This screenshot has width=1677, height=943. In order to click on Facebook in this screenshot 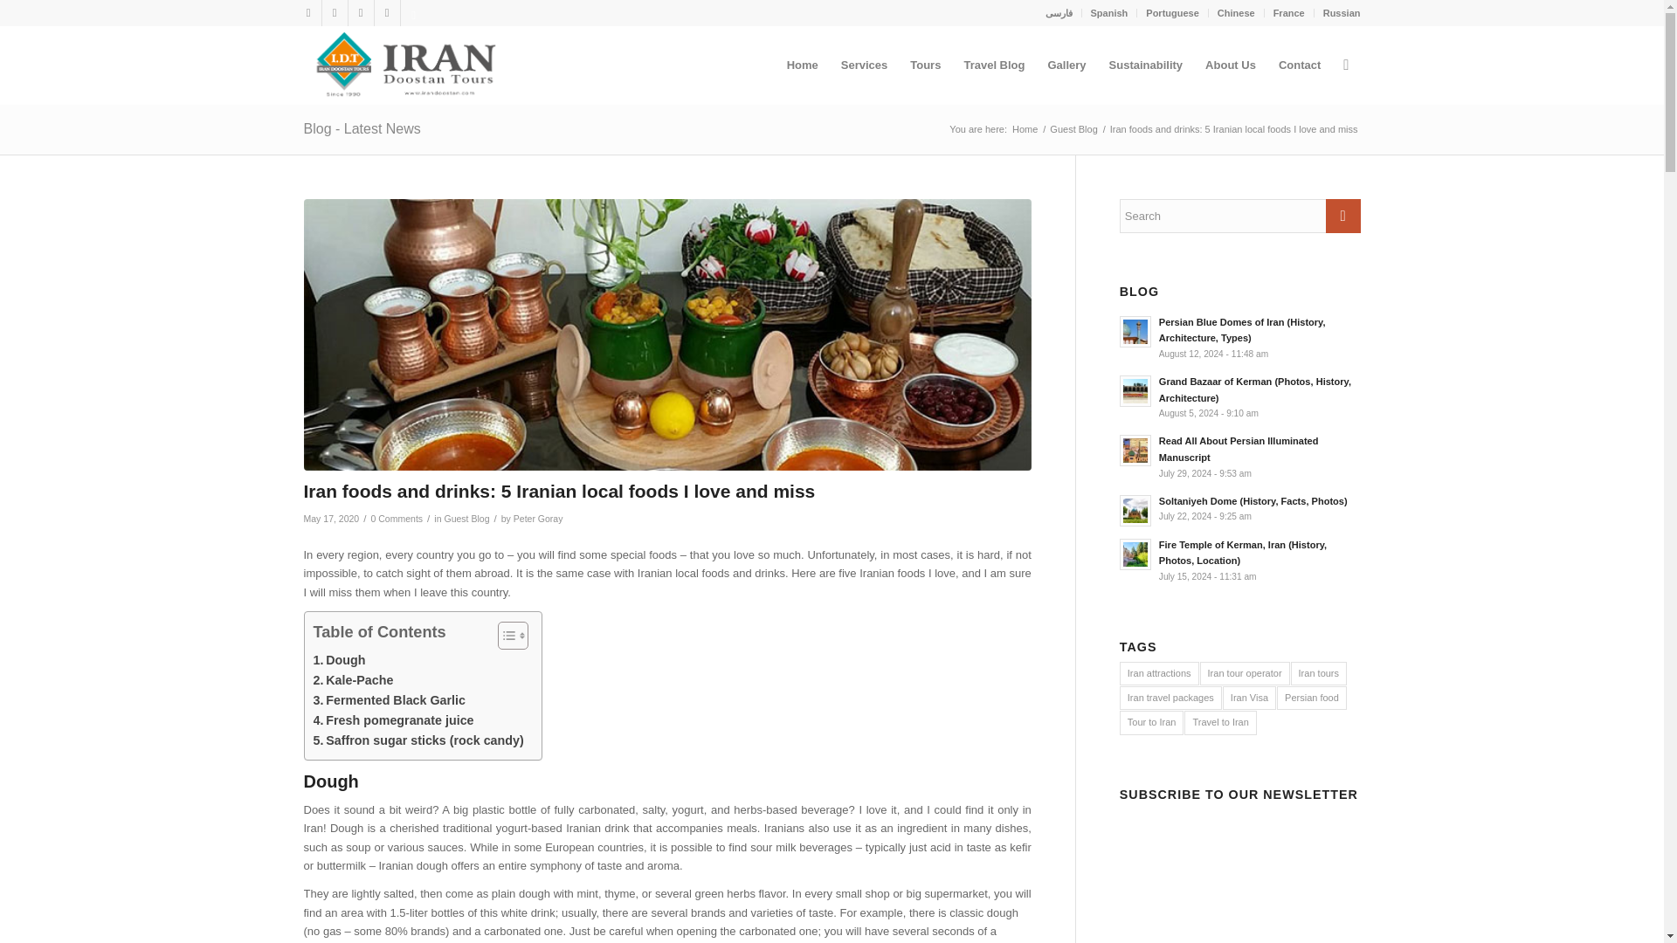, I will do `click(307, 13)`.